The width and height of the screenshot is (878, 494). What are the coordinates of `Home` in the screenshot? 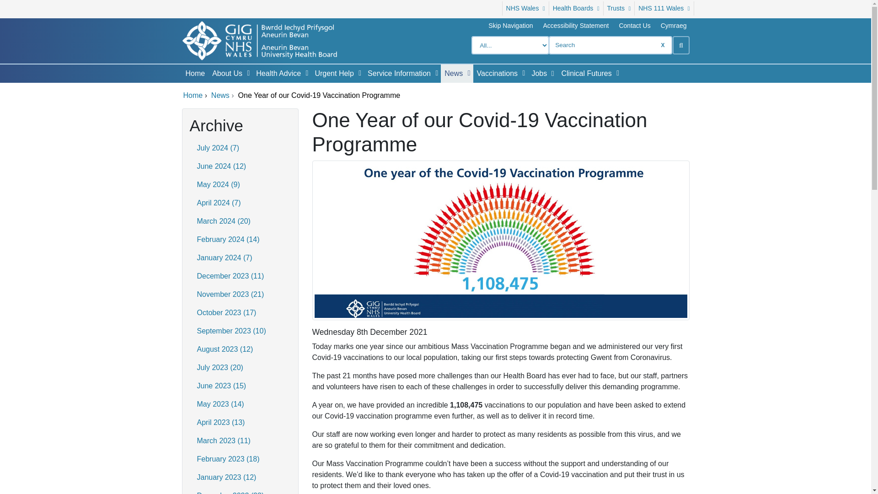 It's located at (195, 74).